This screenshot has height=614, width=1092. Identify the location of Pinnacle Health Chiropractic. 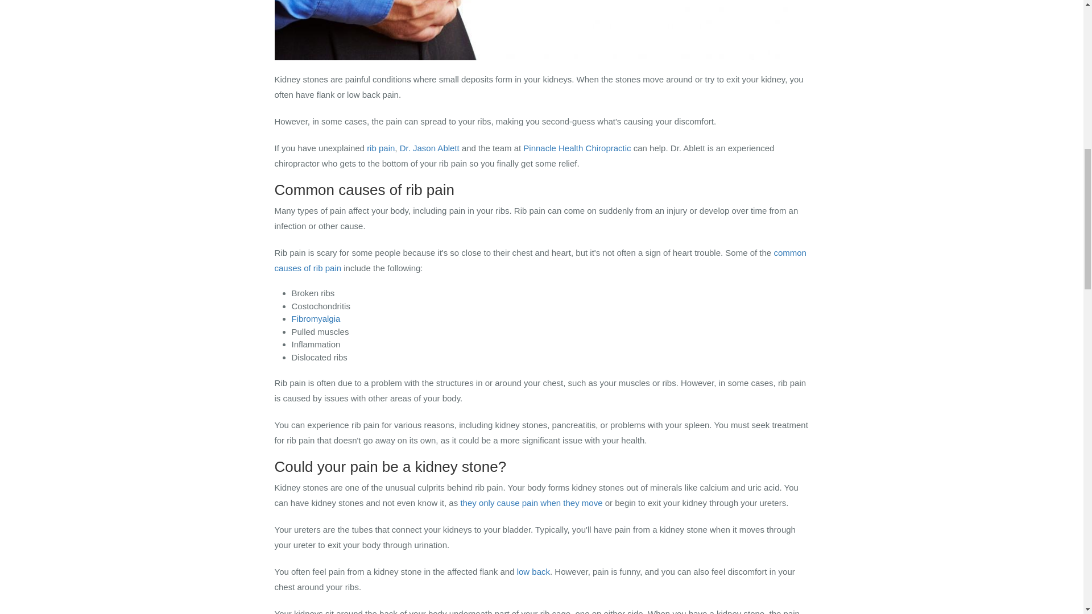
(578, 148).